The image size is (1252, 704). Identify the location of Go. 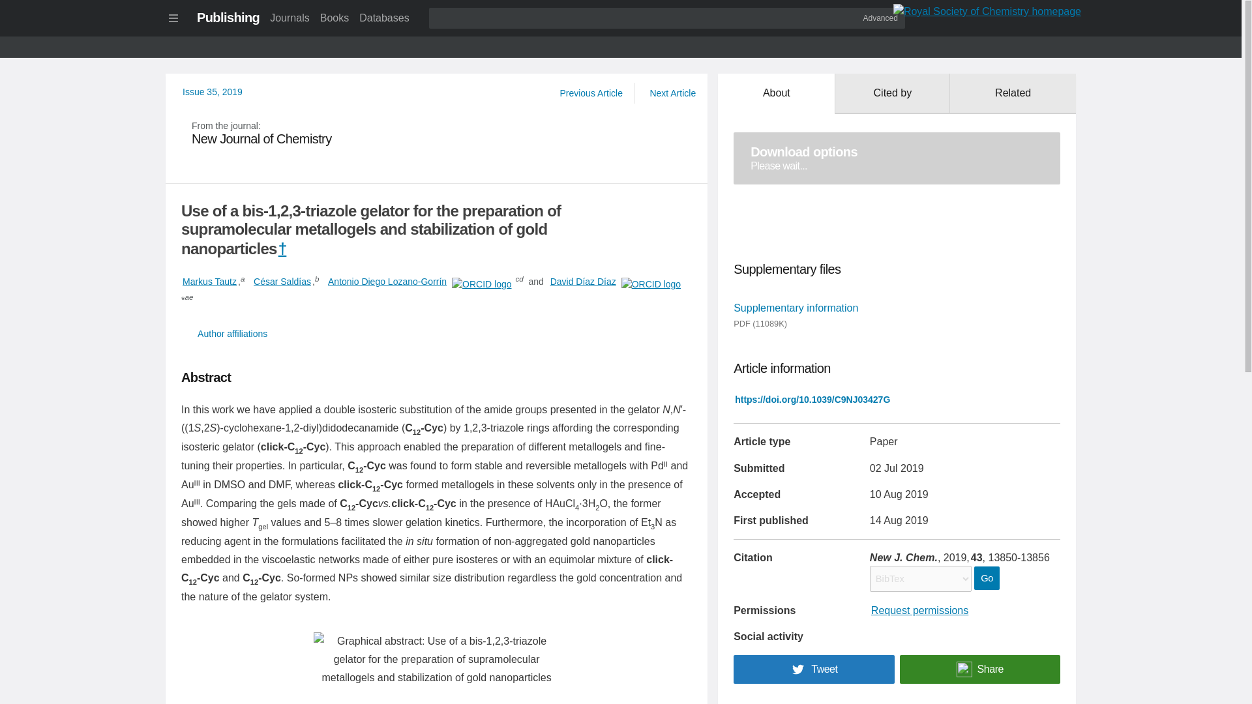
(986, 578).